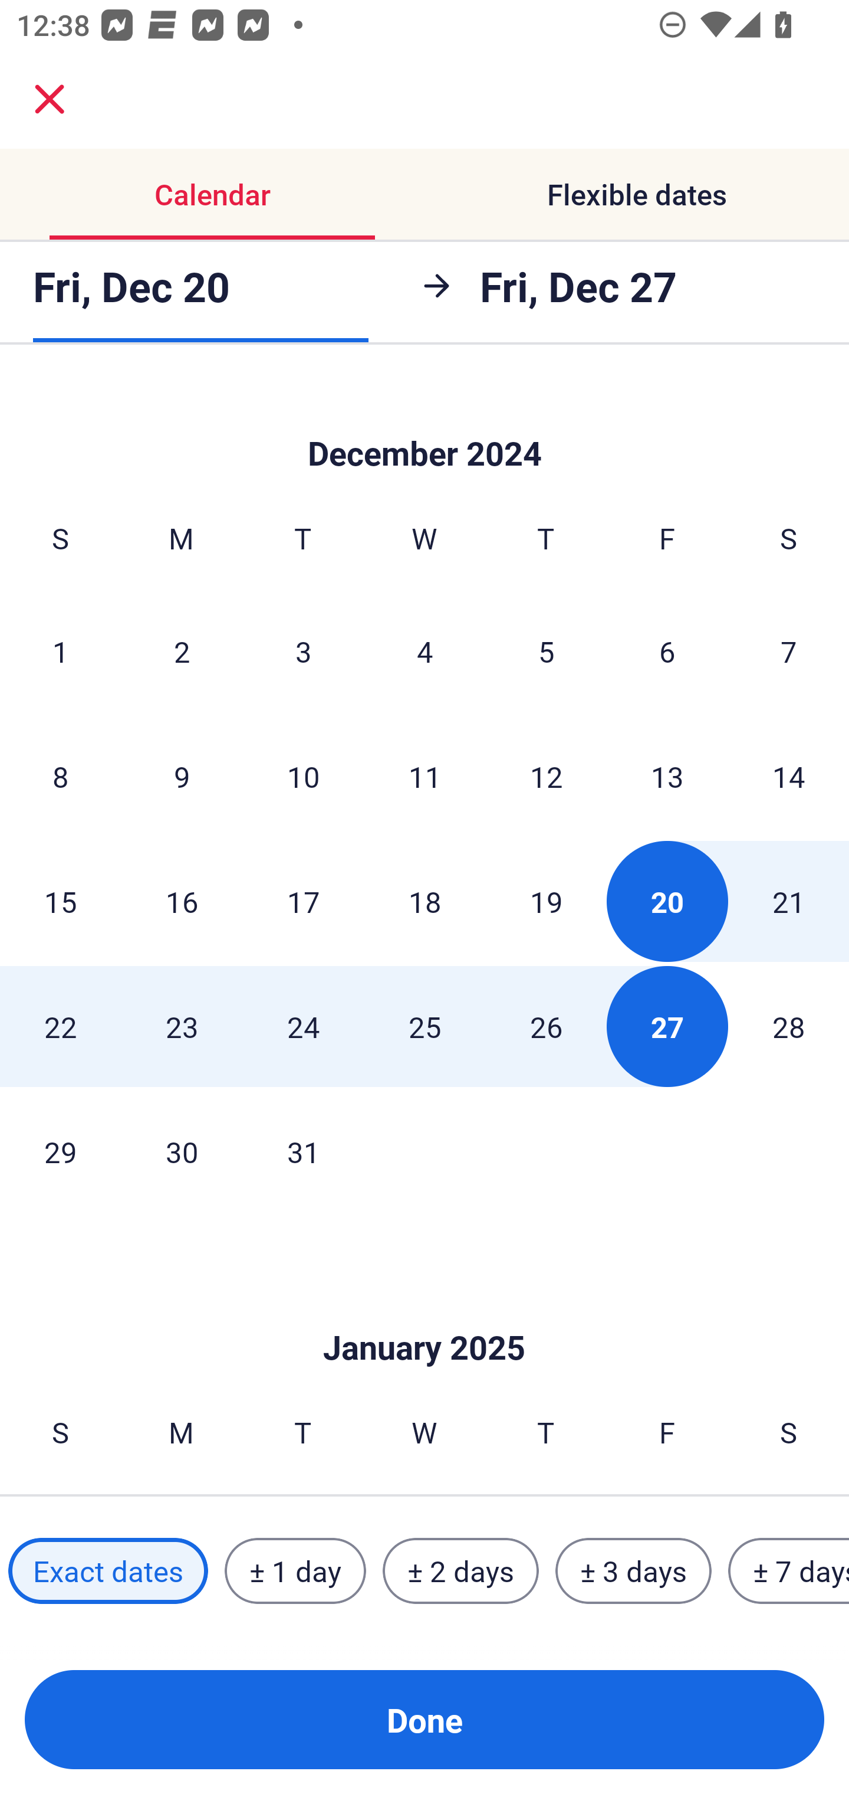 The image size is (849, 1794). What do you see at coordinates (546, 775) in the screenshot?
I see `12 Thursday, December 12, 2024` at bounding box center [546, 775].